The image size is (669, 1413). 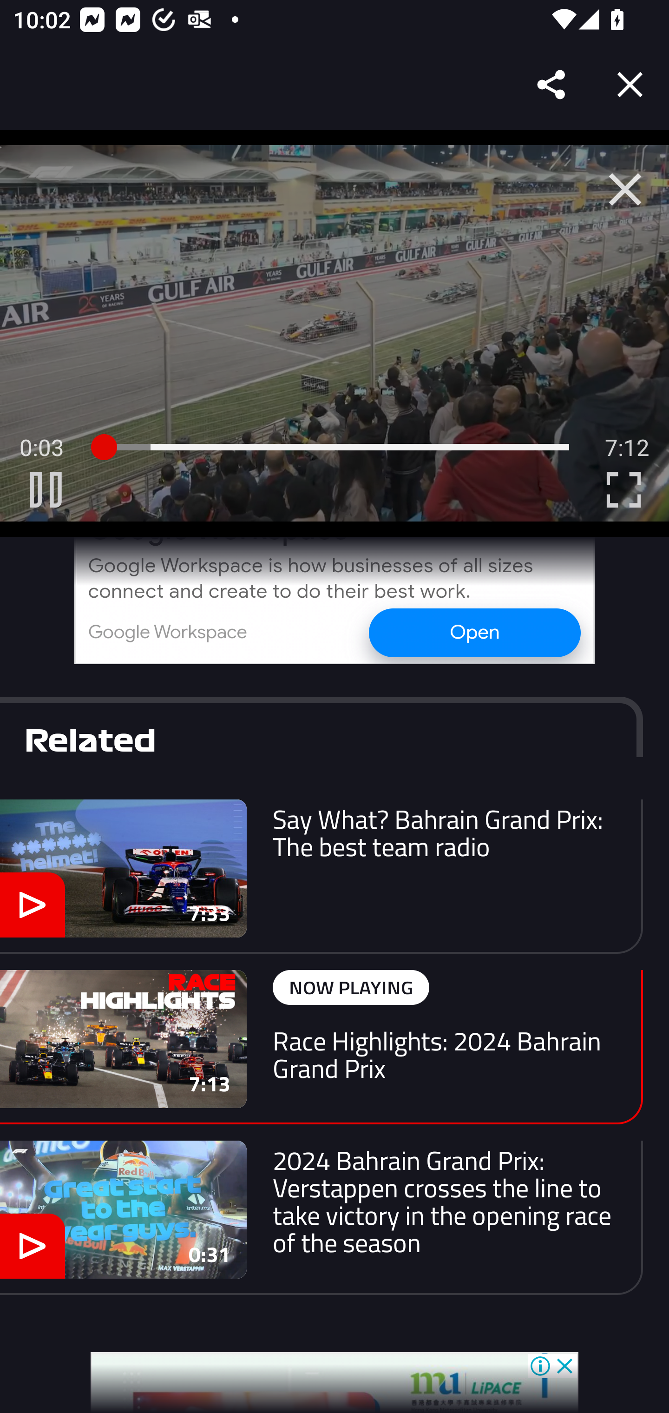 I want to click on B Pause, so click(x=46, y=489).